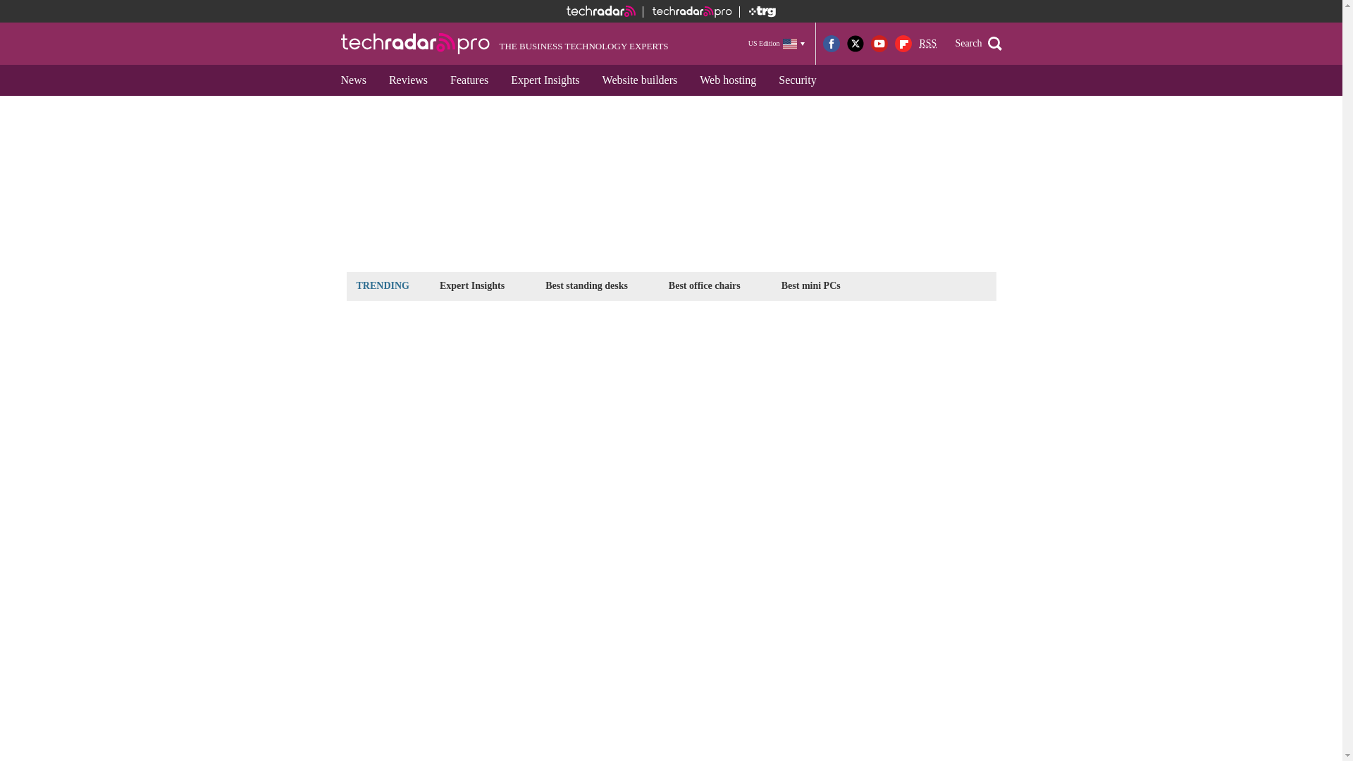 This screenshot has width=1353, height=761. What do you see at coordinates (727, 80) in the screenshot?
I see `Web hosting` at bounding box center [727, 80].